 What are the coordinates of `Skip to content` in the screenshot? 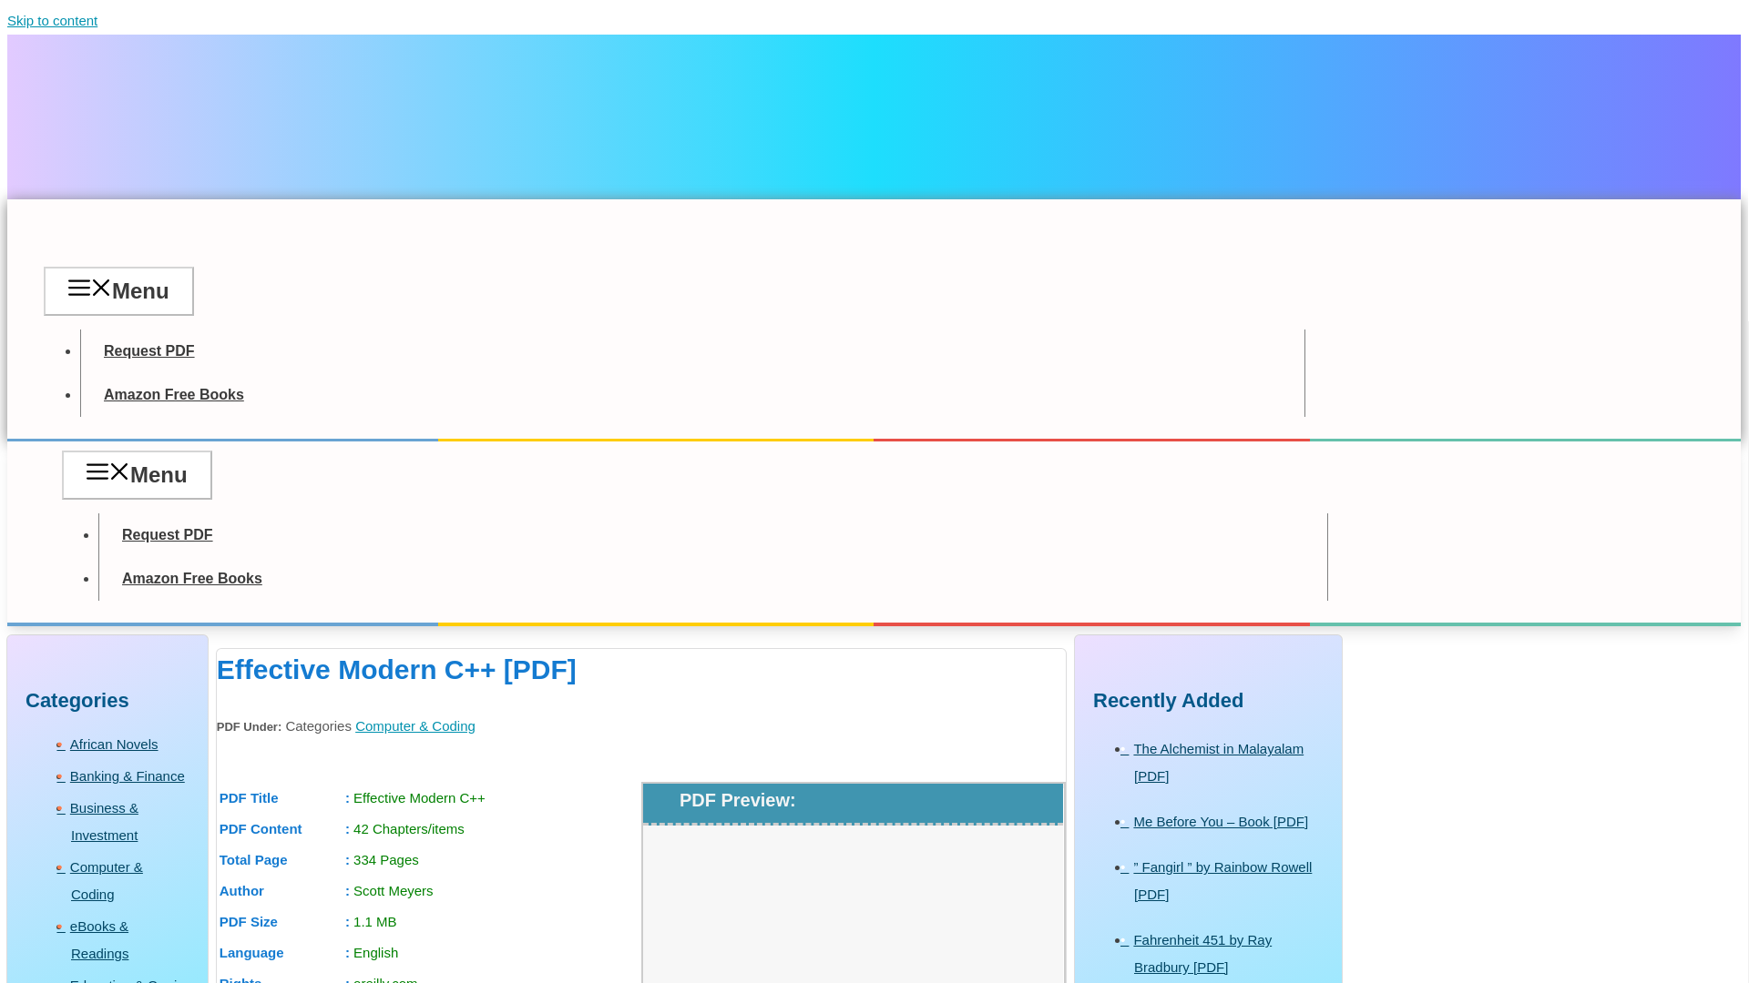 It's located at (52, 20).